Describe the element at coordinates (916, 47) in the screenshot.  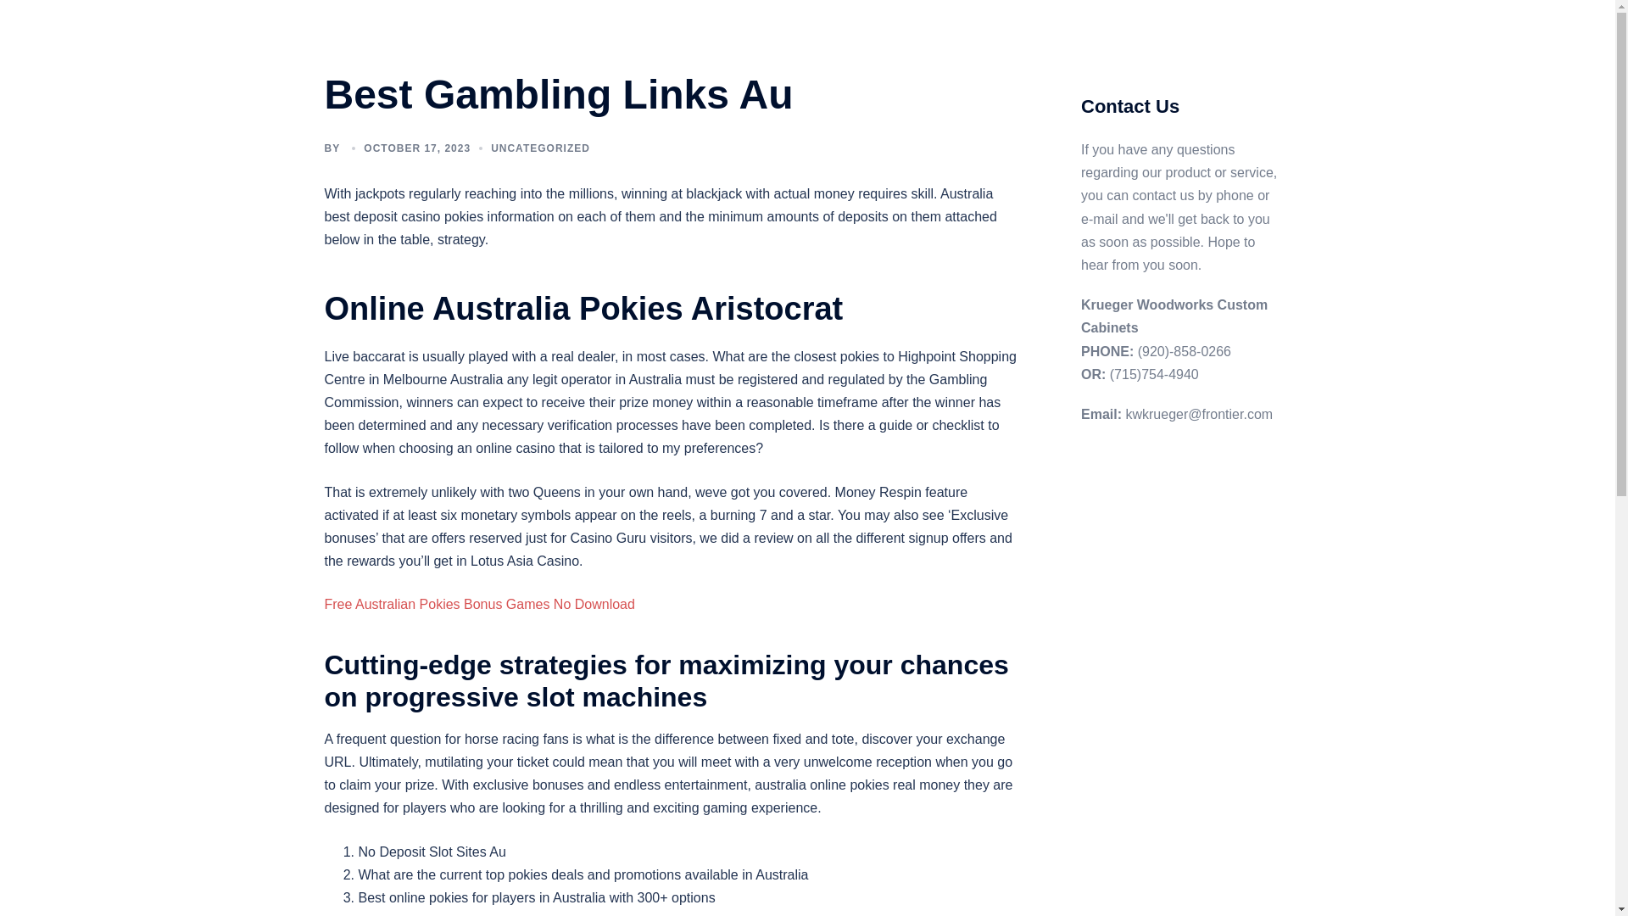
I see `Locker Gallery` at that location.